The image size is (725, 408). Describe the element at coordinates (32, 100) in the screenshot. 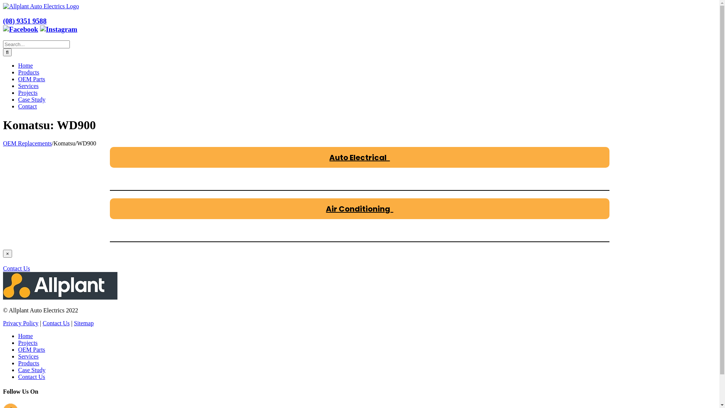

I see `Case Study` at that location.